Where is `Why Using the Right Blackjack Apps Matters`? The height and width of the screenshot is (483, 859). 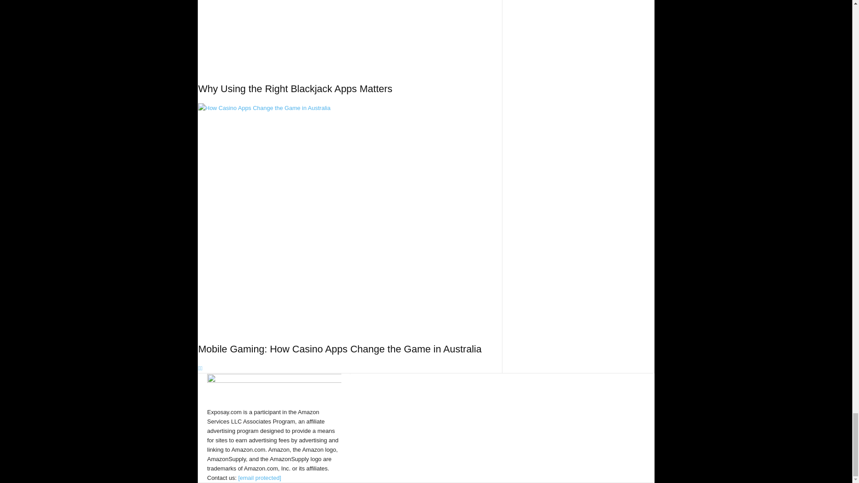
Why Using the Right Blackjack Apps Matters is located at coordinates (295, 89).